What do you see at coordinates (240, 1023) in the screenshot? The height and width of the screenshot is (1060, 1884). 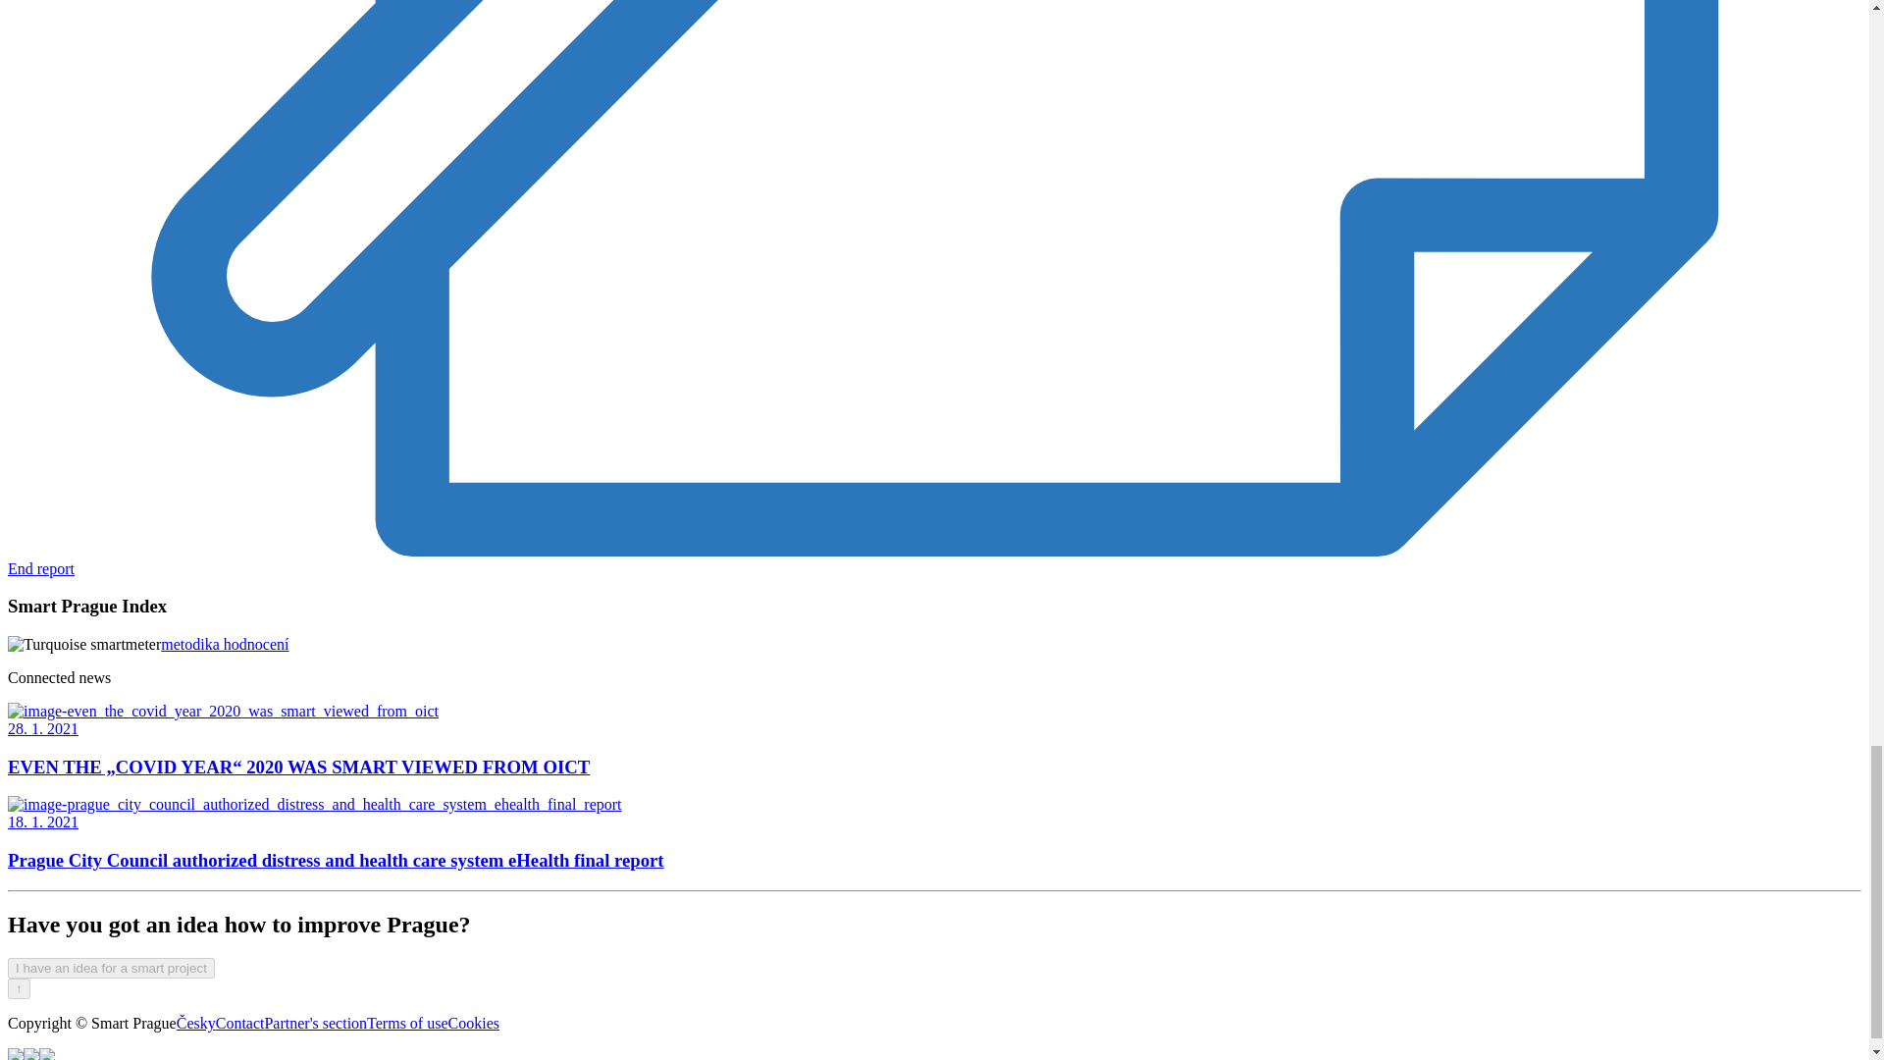 I see `Contact` at bounding box center [240, 1023].